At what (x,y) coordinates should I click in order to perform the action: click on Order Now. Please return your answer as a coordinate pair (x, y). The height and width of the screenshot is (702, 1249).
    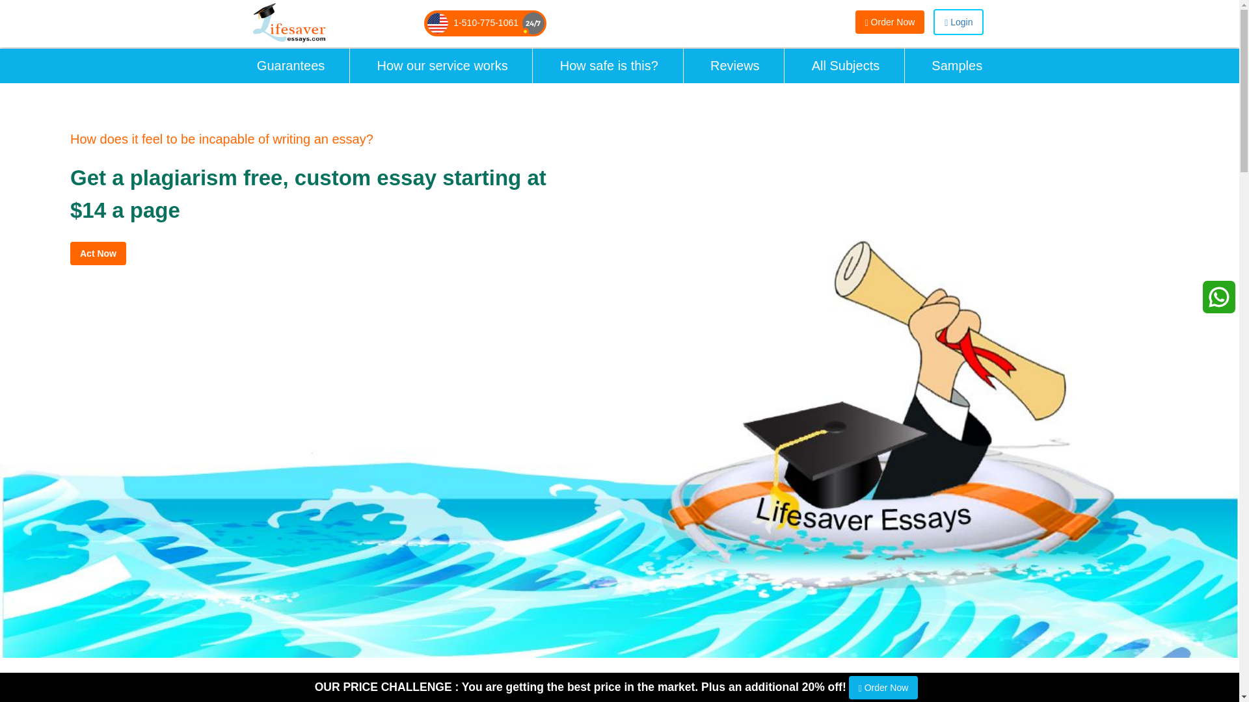
    Looking at the image, I should click on (890, 22).